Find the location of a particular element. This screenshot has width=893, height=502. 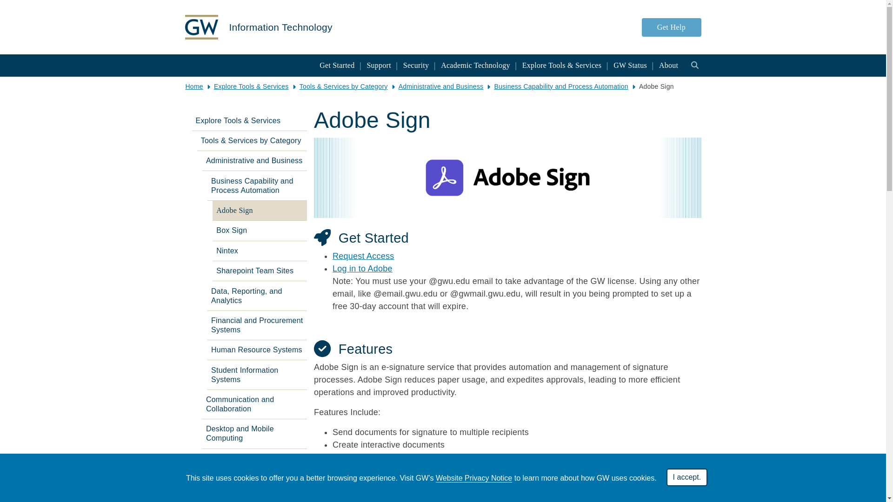

Academic Technology is located at coordinates (475, 65).